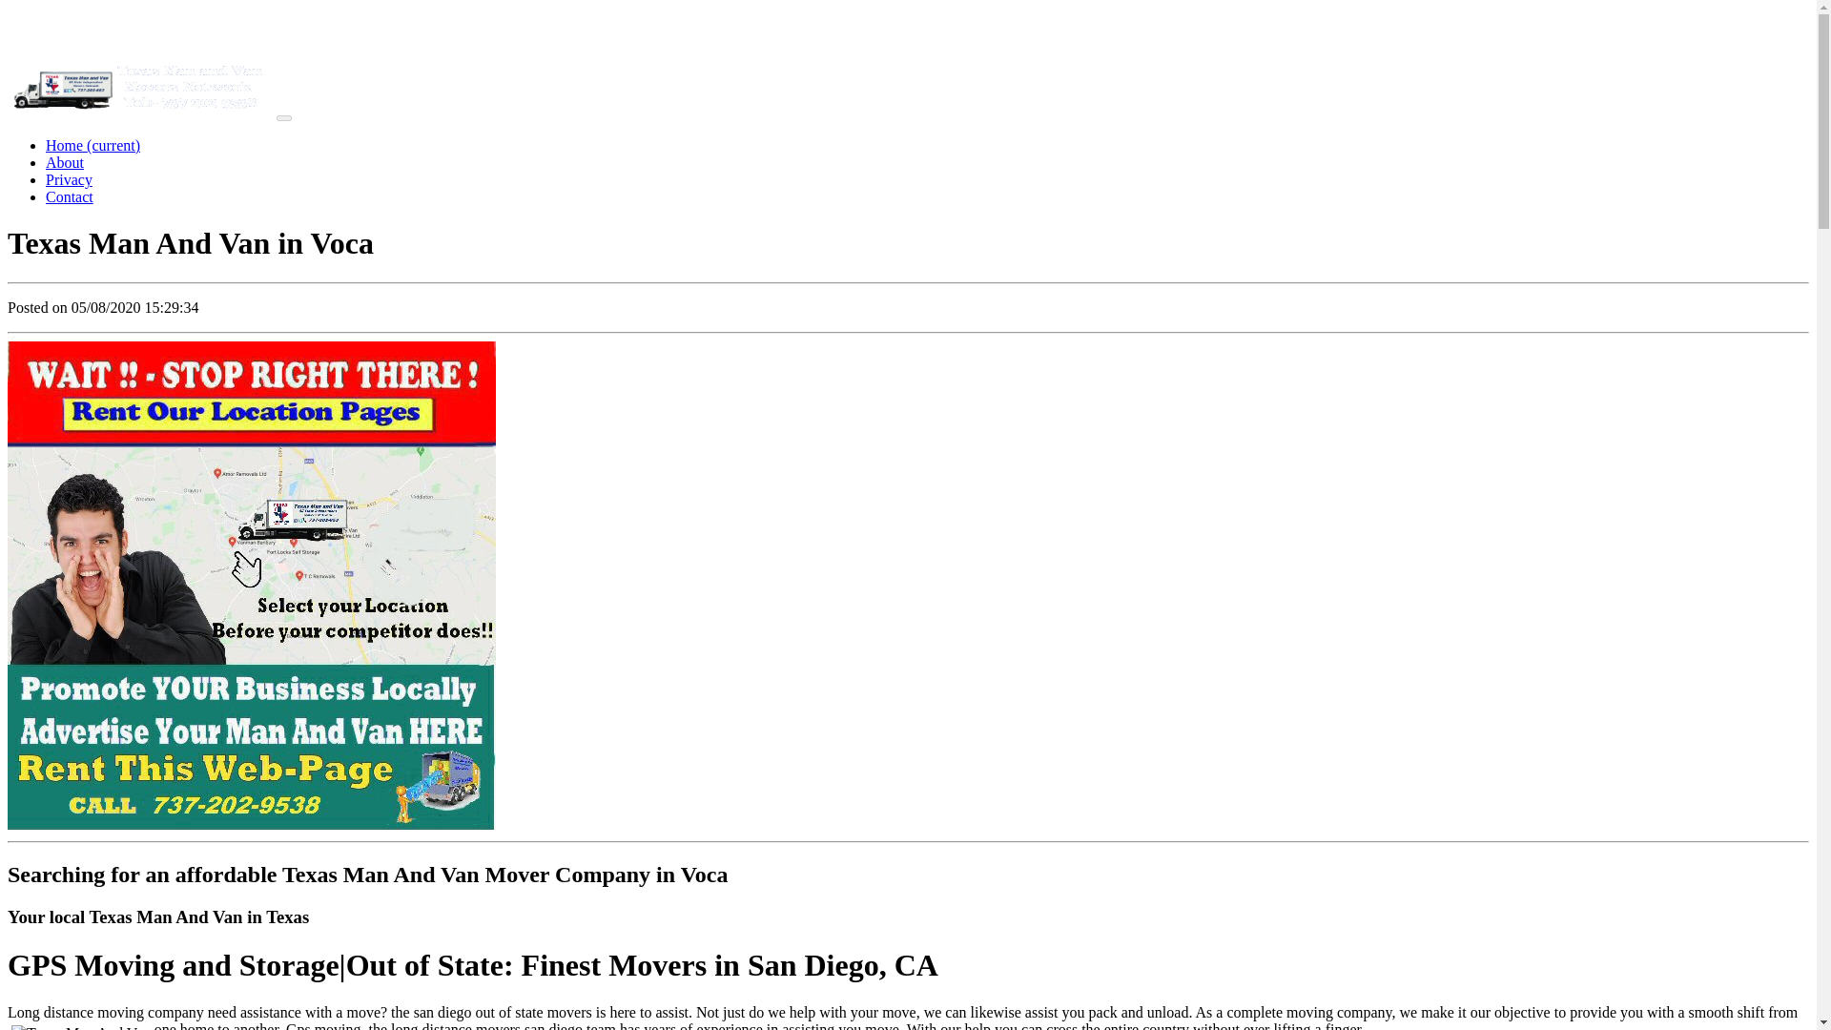 Image resolution: width=1831 pixels, height=1030 pixels. What do you see at coordinates (65, 162) in the screenshot?
I see `About` at bounding box center [65, 162].